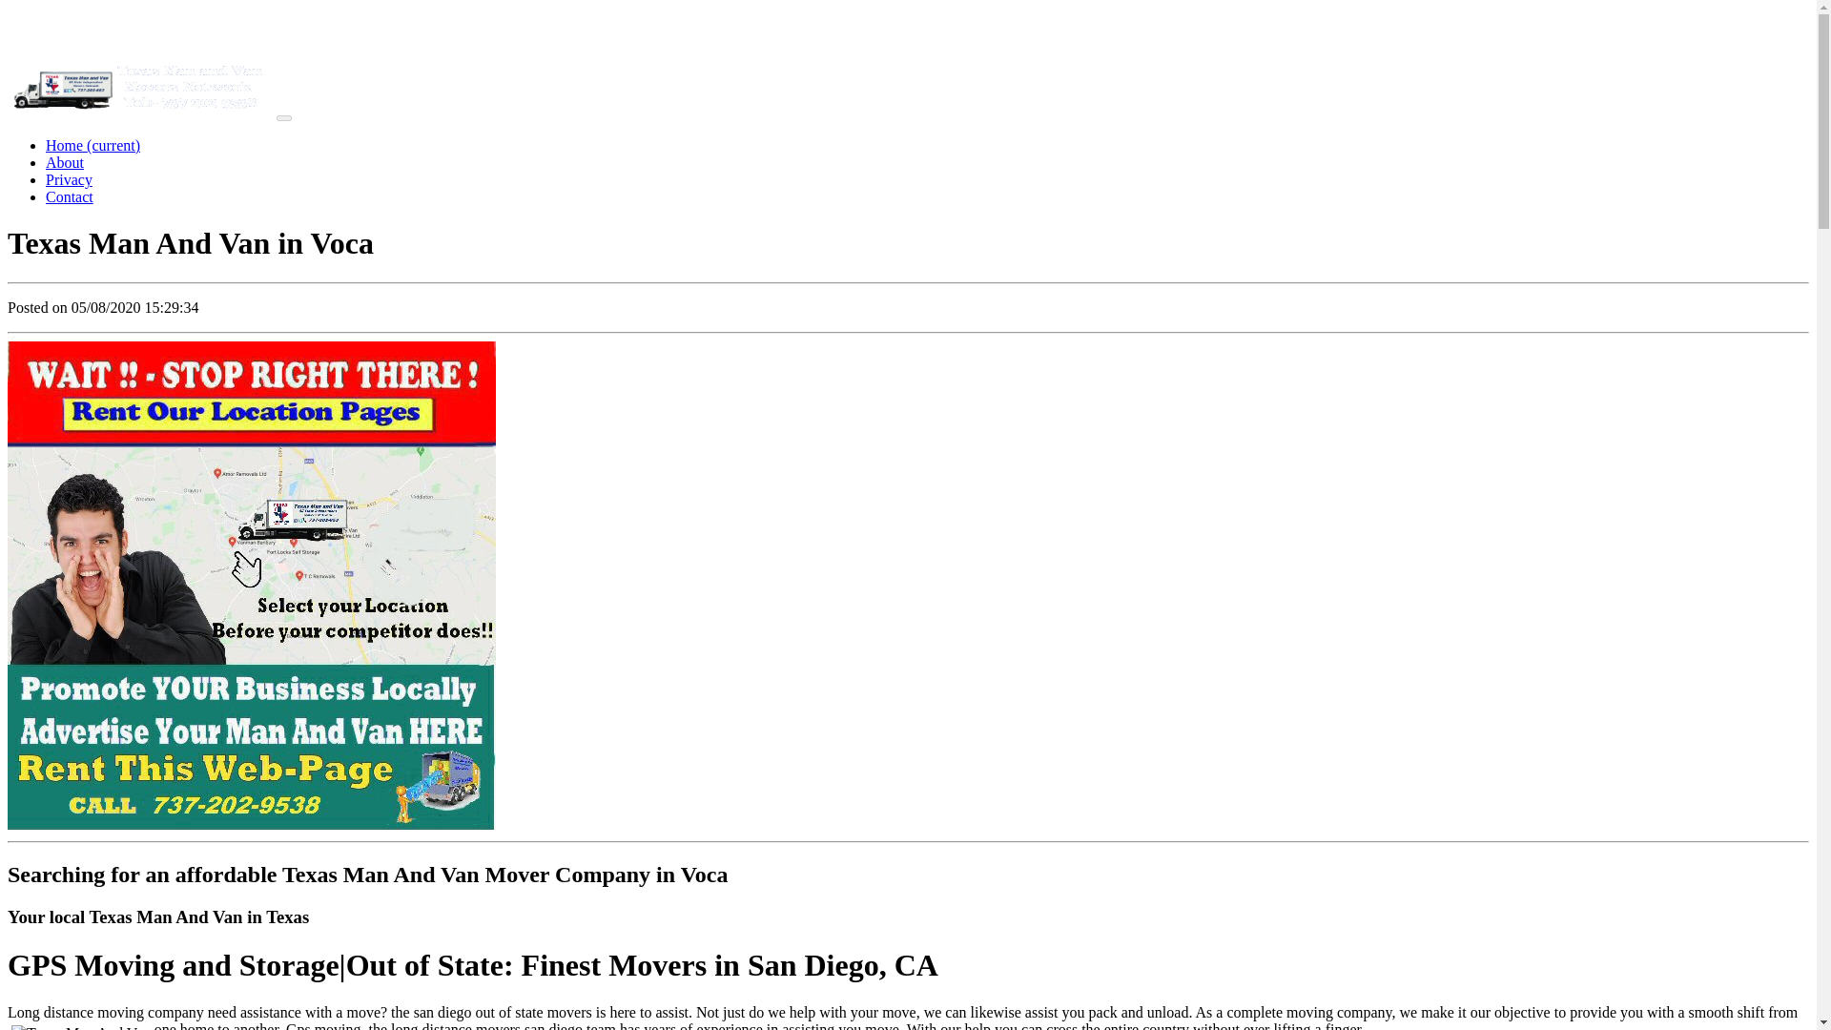 Image resolution: width=1831 pixels, height=1030 pixels. What do you see at coordinates (65, 162) in the screenshot?
I see `About` at bounding box center [65, 162].